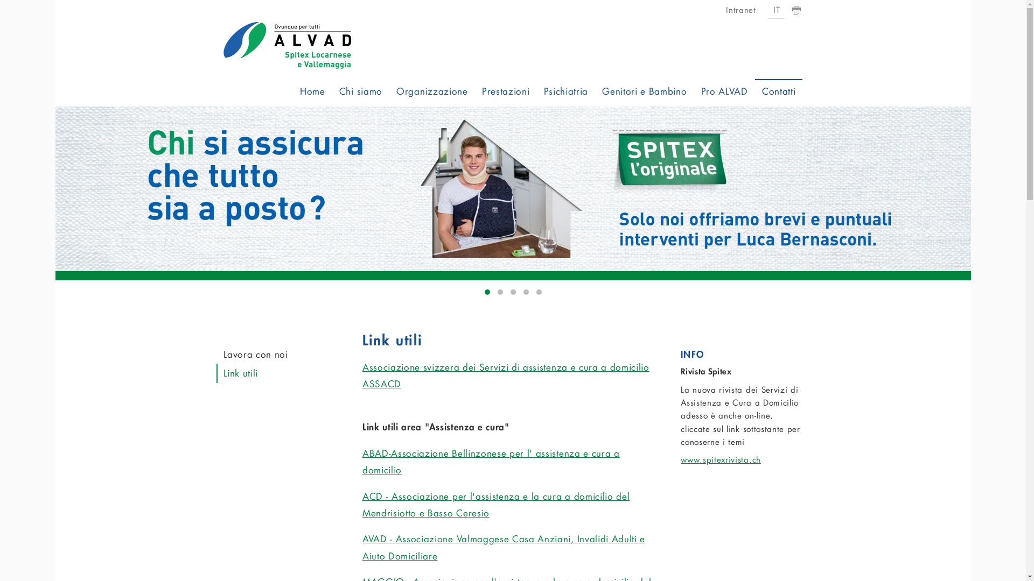 This screenshot has width=1034, height=581. I want to click on Link utili, so click(275, 373).